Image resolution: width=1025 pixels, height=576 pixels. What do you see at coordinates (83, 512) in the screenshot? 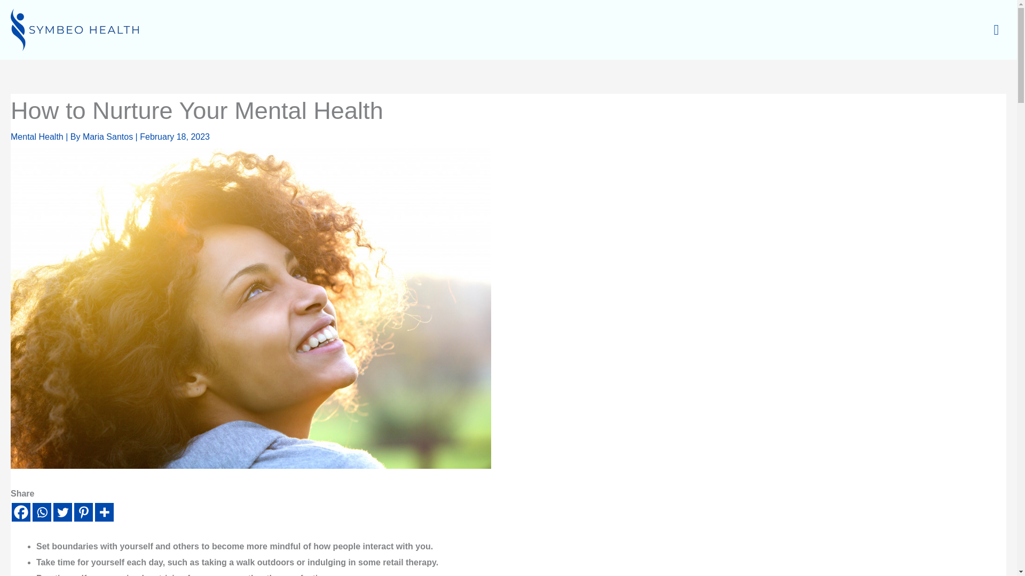
I see `Pinterest` at bounding box center [83, 512].